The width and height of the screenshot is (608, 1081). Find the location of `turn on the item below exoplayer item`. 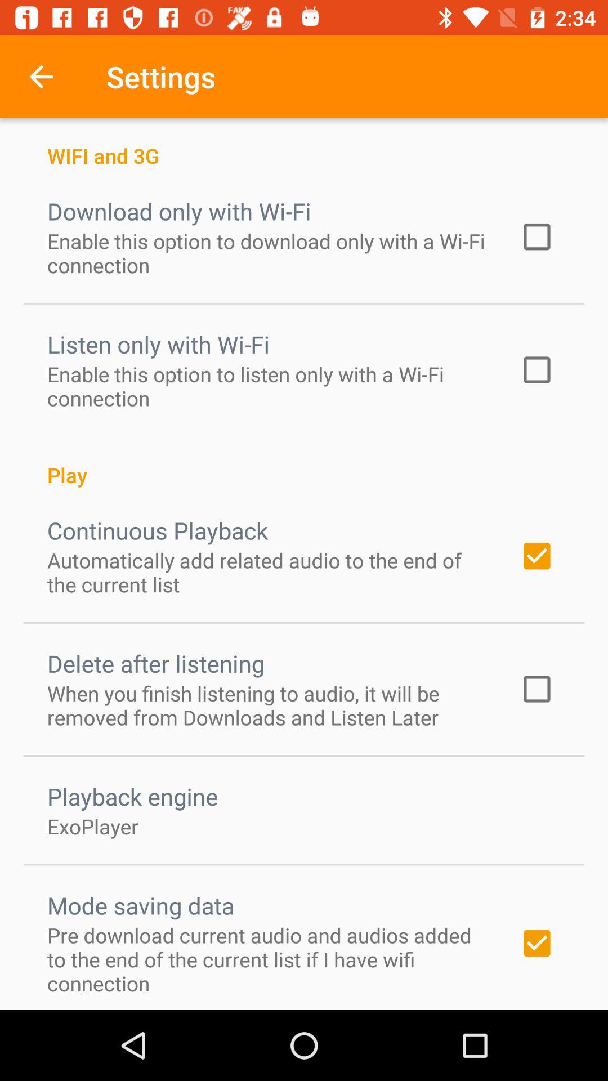

turn on the item below exoplayer item is located at coordinates (141, 905).